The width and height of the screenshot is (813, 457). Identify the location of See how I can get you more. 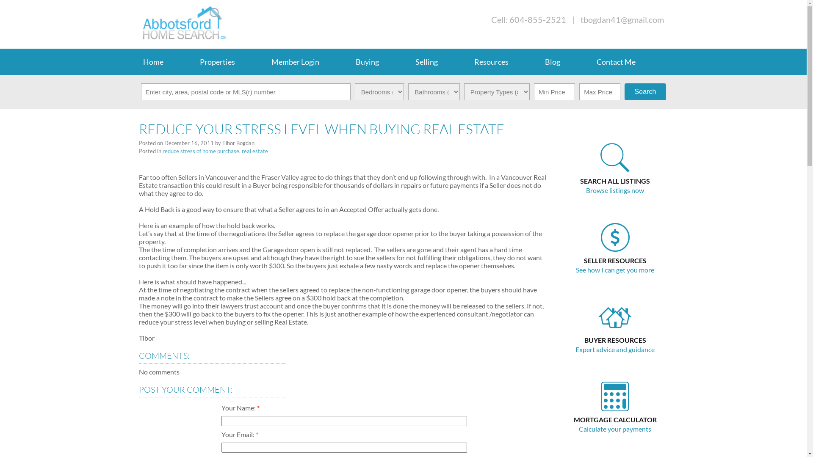
(615, 270).